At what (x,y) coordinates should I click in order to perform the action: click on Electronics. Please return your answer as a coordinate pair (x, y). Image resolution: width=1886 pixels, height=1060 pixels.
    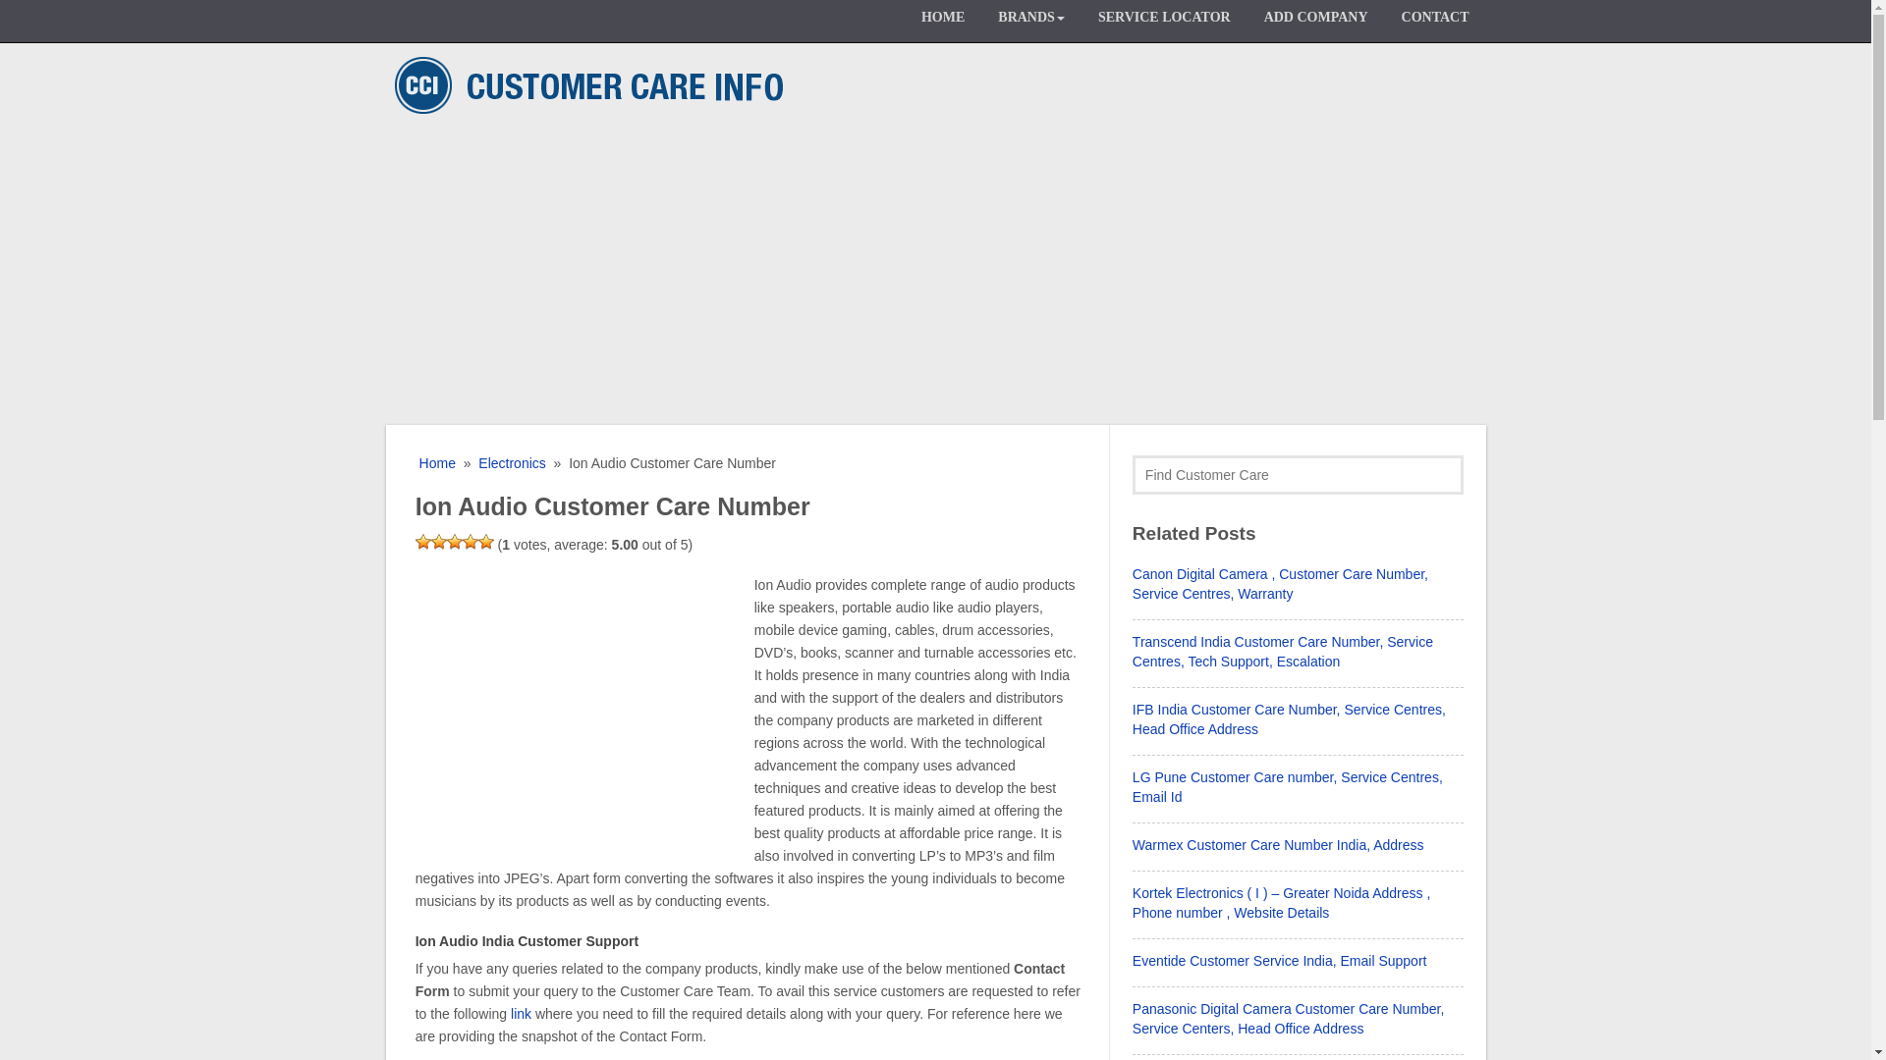
    Looking at the image, I should click on (511, 463).